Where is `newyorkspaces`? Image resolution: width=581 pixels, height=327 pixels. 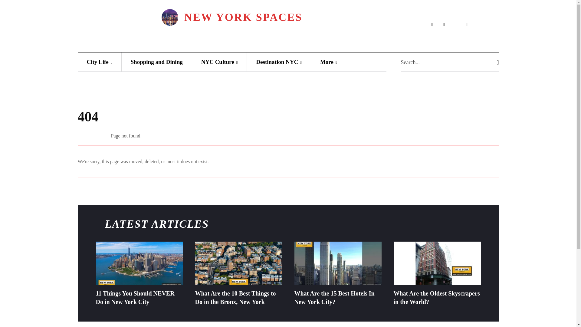 newyorkspaces is located at coordinates (232, 18).